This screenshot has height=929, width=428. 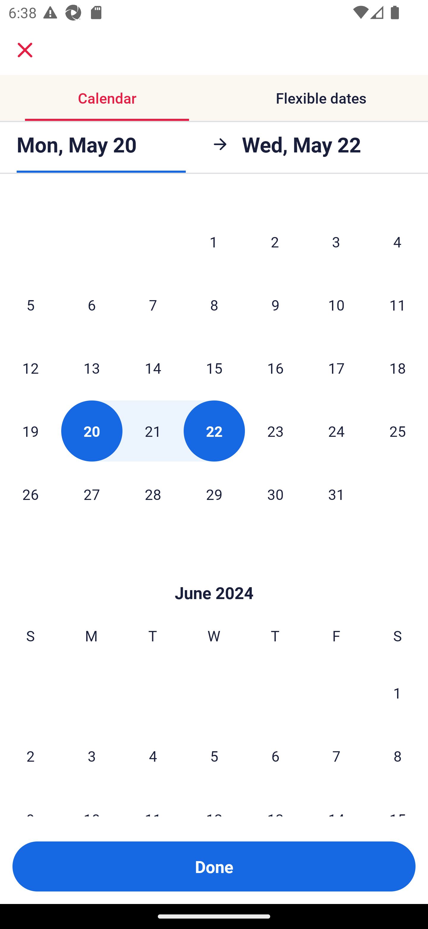 What do you see at coordinates (398, 368) in the screenshot?
I see `18 Saturday, May 18, 2024` at bounding box center [398, 368].